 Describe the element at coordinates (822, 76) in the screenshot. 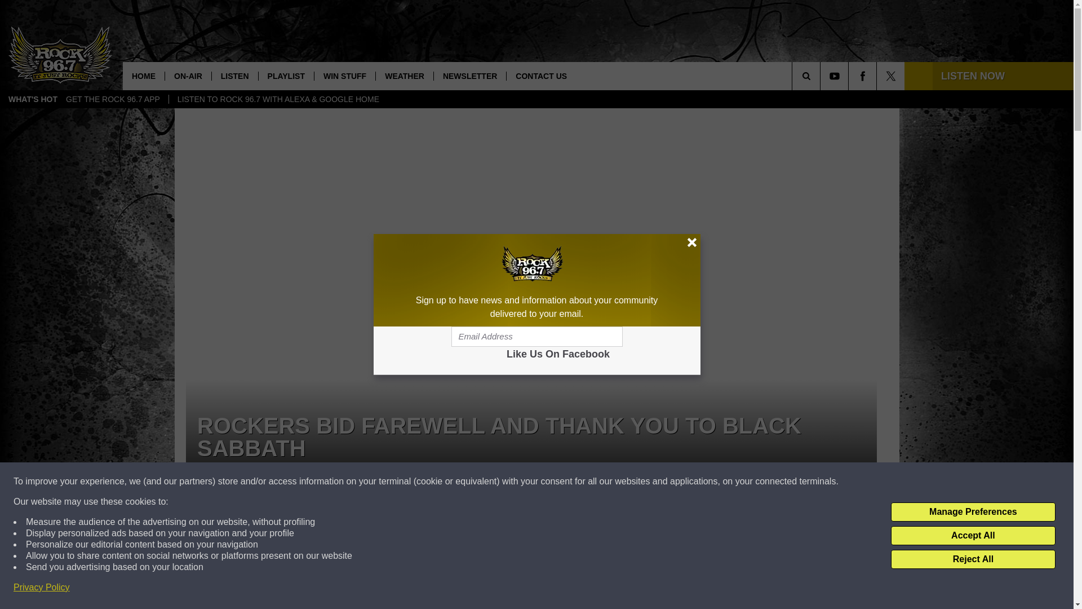

I see `SEARCH` at that location.